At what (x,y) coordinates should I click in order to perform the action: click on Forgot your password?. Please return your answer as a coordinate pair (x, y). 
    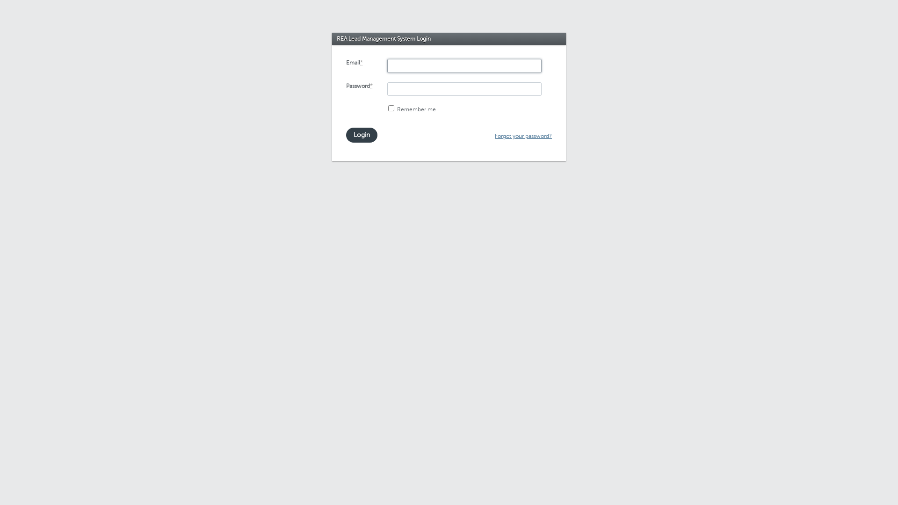
    Looking at the image, I should click on (523, 137).